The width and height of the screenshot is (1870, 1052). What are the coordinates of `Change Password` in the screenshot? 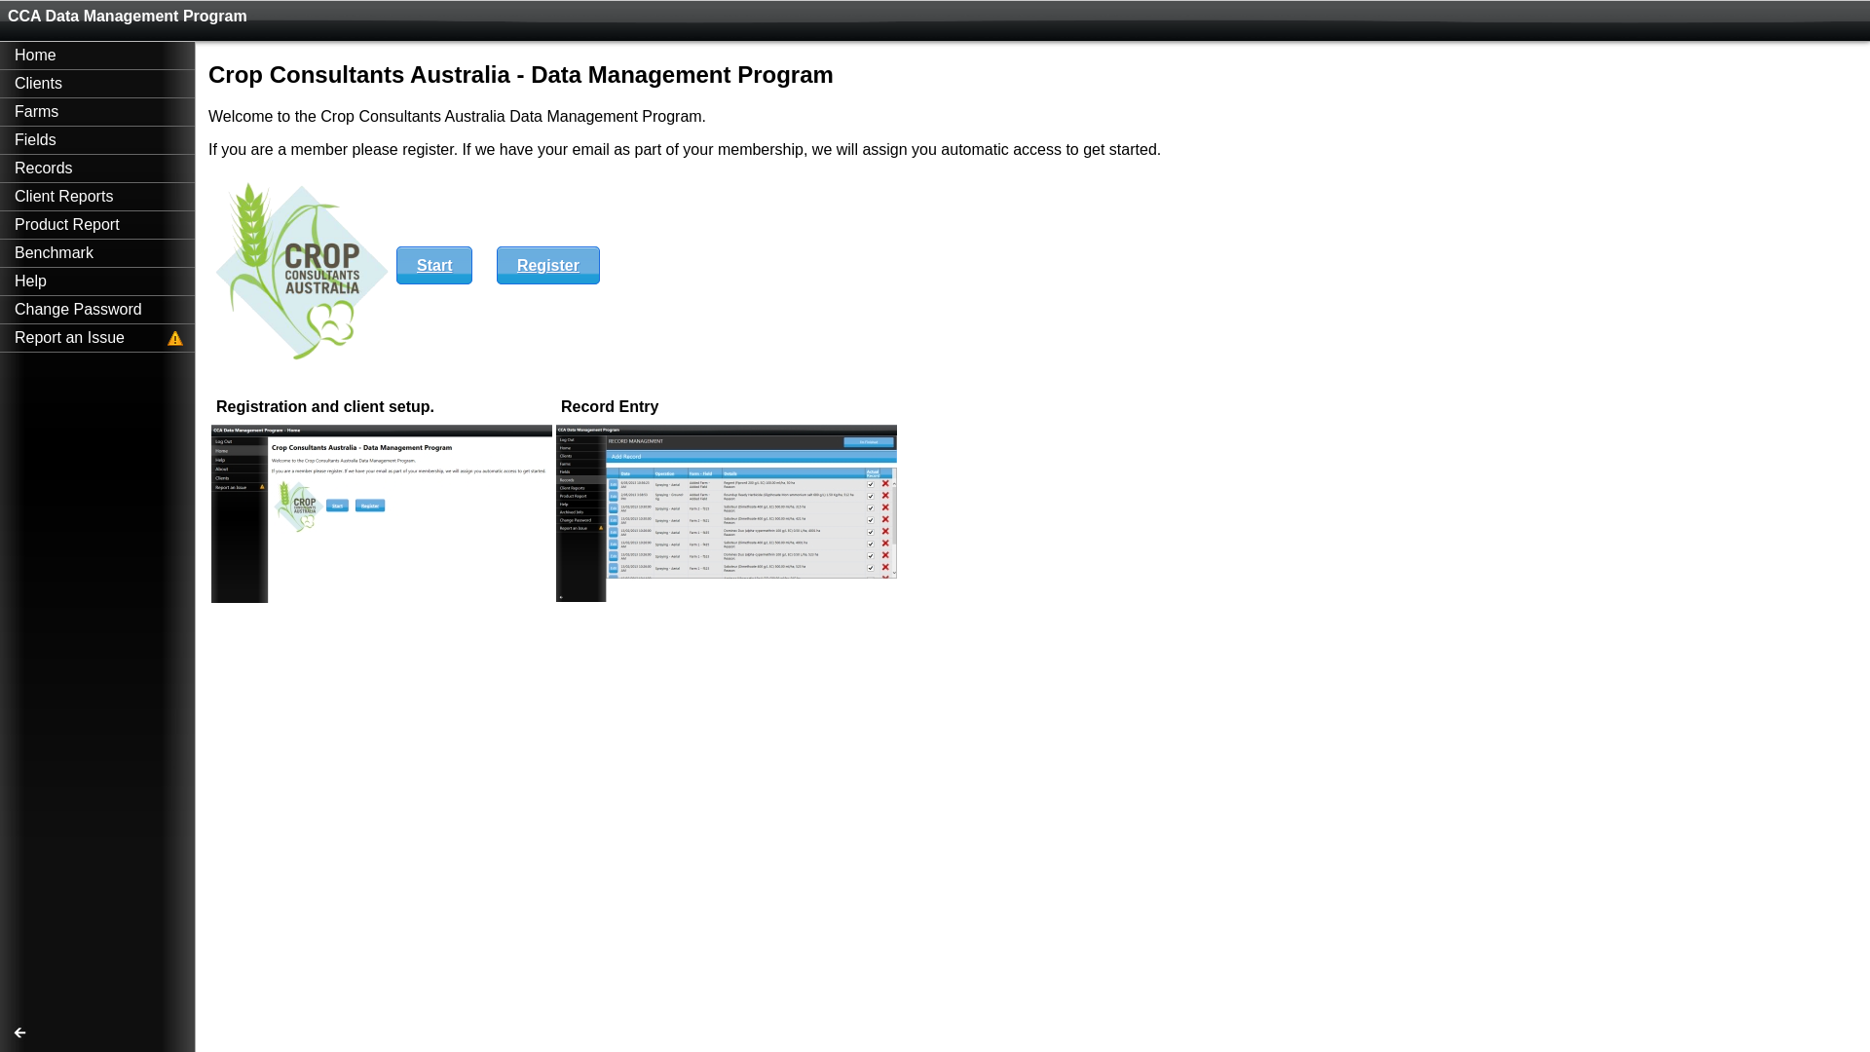 It's located at (97, 310).